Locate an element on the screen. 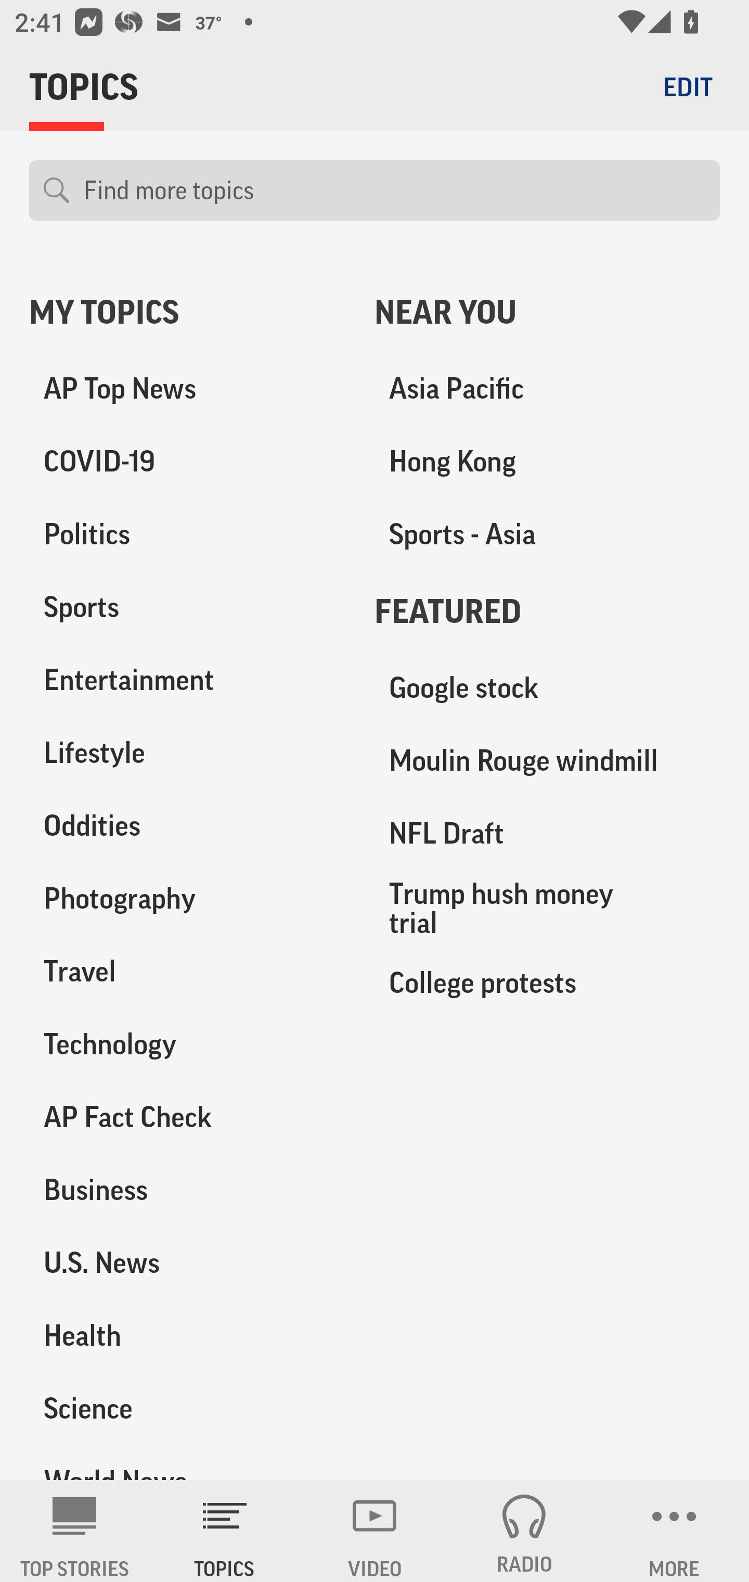 Image resolution: width=749 pixels, height=1582 pixels. College protests is located at coordinates (547, 982).